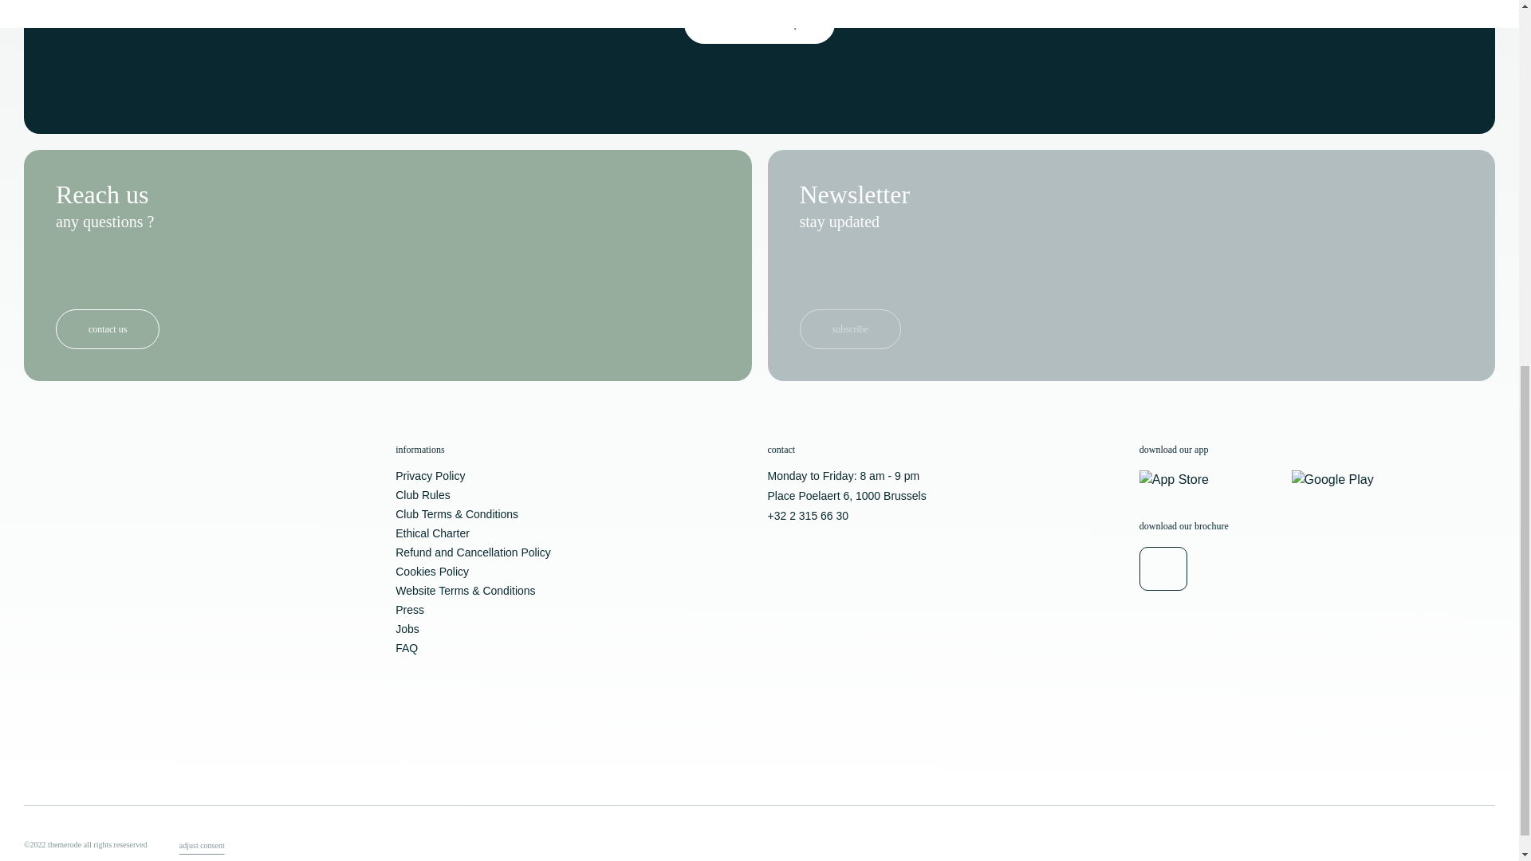  I want to click on Press, so click(409, 610).